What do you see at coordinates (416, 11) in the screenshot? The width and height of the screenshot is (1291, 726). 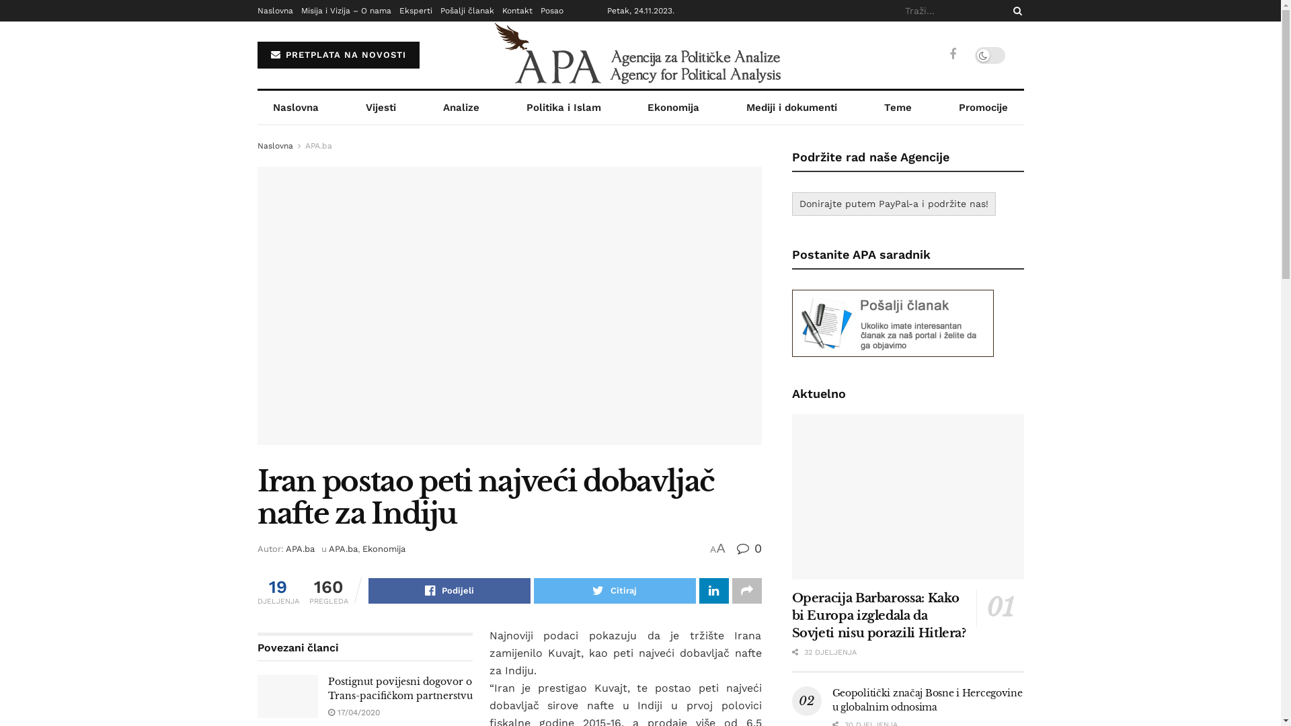 I see `Eksperti` at bounding box center [416, 11].